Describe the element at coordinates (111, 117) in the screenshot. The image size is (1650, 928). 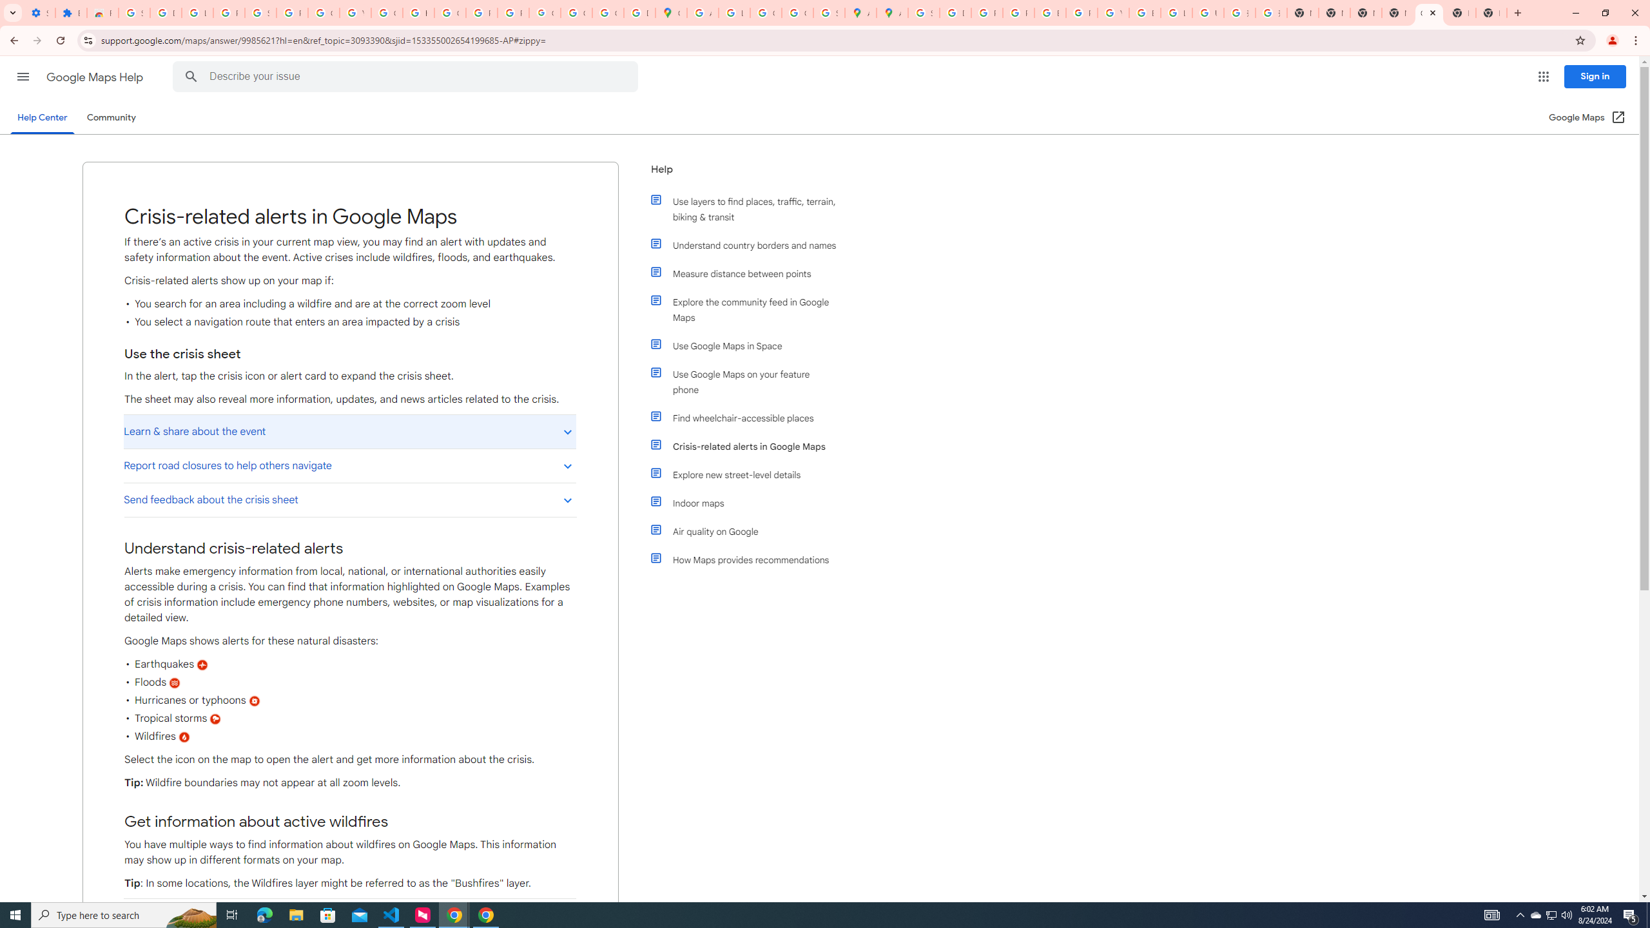
I see `Community` at that location.